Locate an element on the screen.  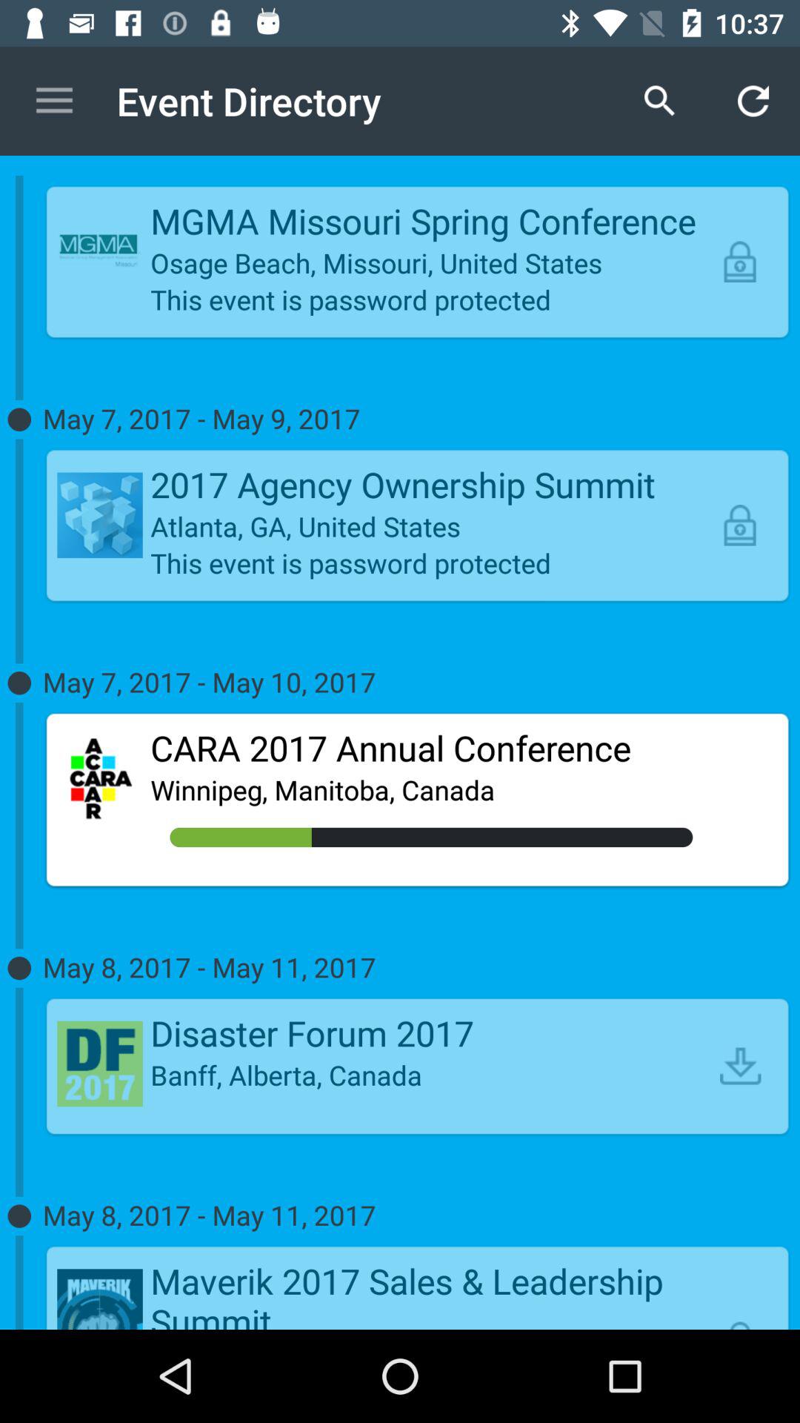
select the item below mgma missouri spring item is located at coordinates (431, 262).